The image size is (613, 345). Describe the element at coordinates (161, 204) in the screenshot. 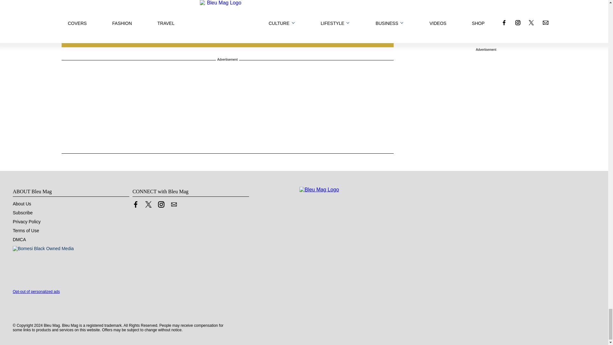

I see `Link to Instagram` at that location.